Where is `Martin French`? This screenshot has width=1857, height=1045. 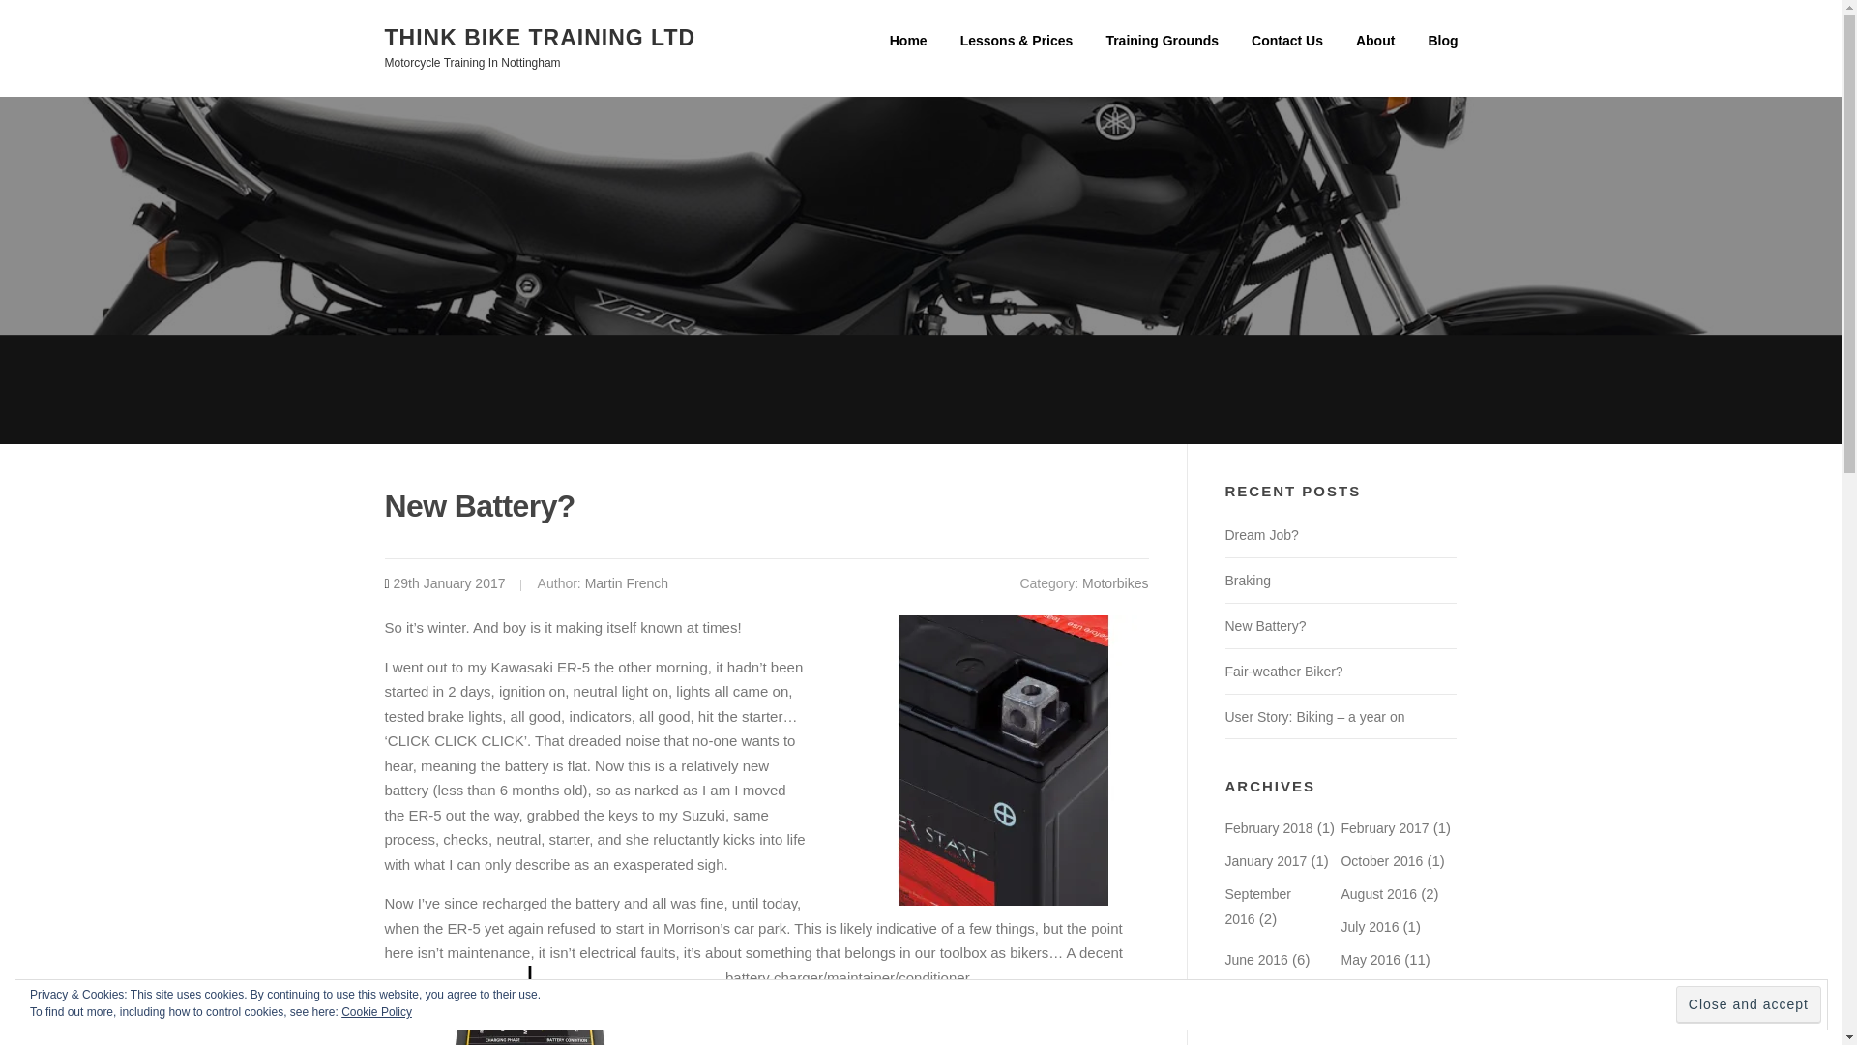
Martin French is located at coordinates (627, 583).